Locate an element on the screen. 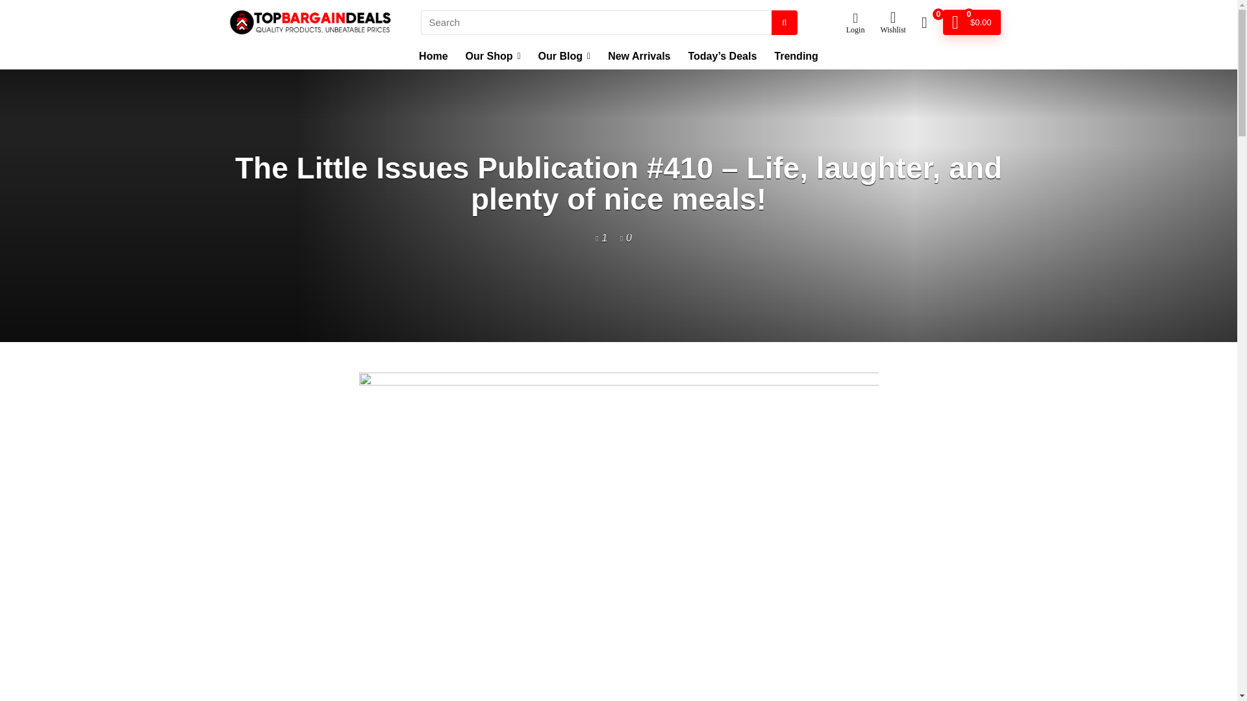 The width and height of the screenshot is (1247, 701). Our Shop is located at coordinates (493, 57).